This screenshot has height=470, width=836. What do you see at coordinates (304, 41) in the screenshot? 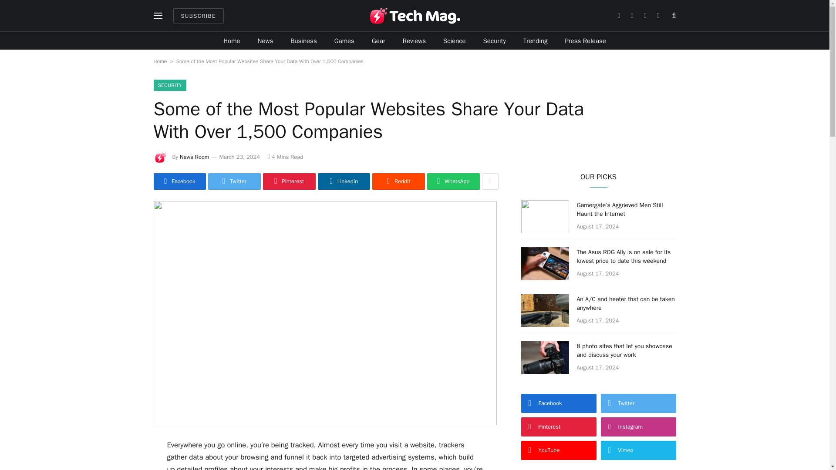
I see `Business` at bounding box center [304, 41].